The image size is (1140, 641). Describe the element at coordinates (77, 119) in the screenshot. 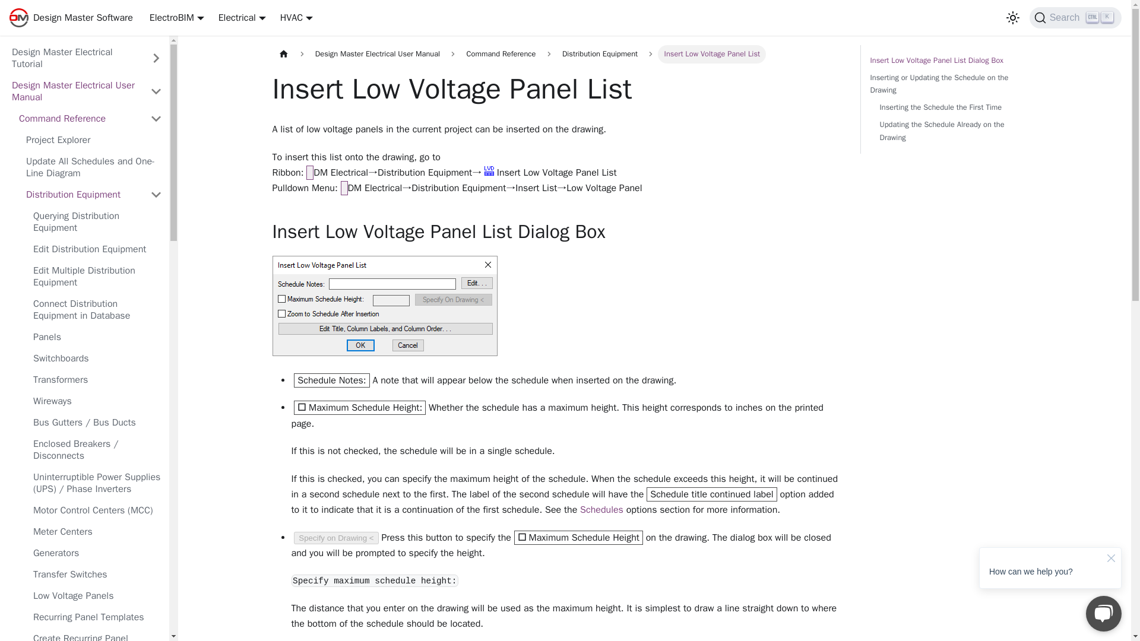

I see `Transformers` at that location.